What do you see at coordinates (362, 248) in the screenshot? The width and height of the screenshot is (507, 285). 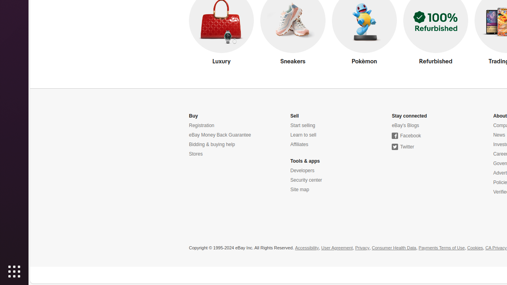 I see `Privacy` at bounding box center [362, 248].